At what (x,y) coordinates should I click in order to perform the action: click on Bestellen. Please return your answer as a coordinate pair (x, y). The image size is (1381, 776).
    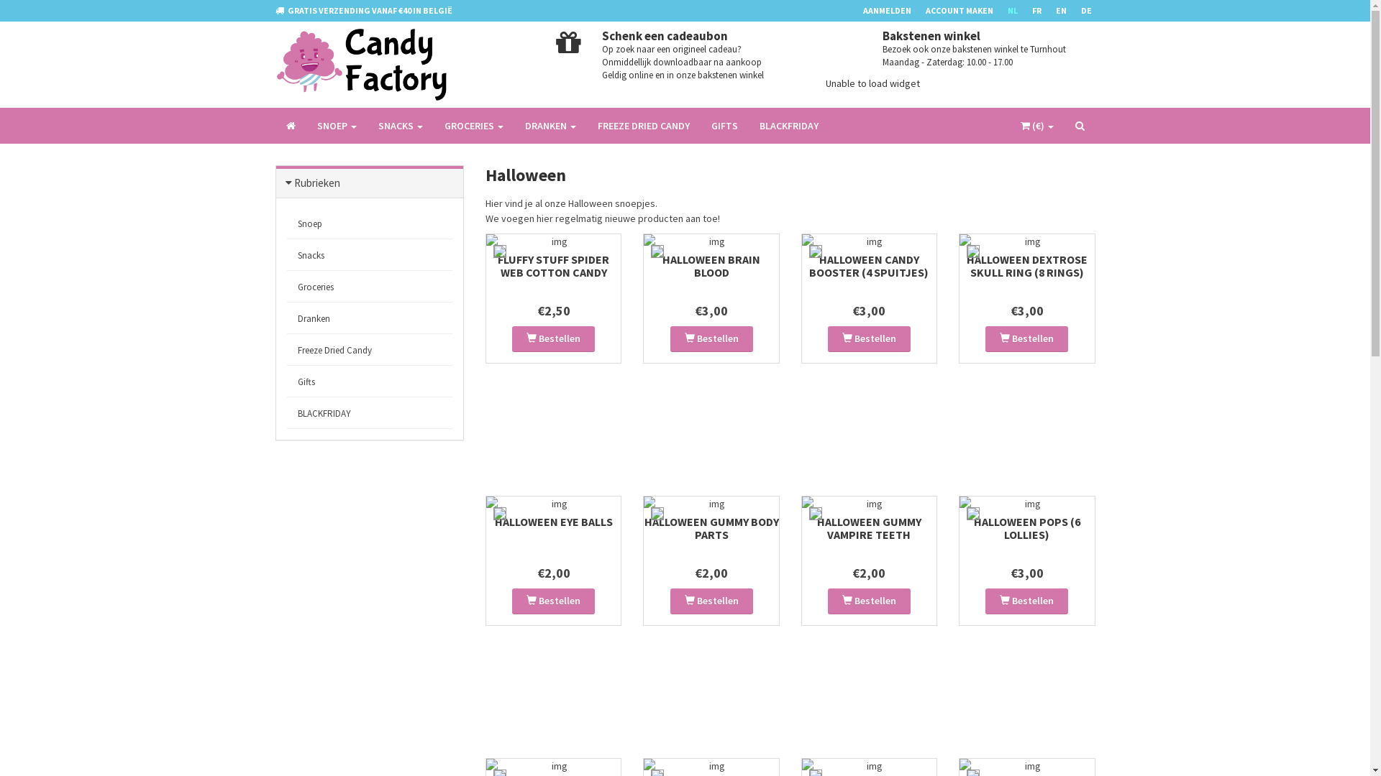
    Looking at the image, I should click on (869, 339).